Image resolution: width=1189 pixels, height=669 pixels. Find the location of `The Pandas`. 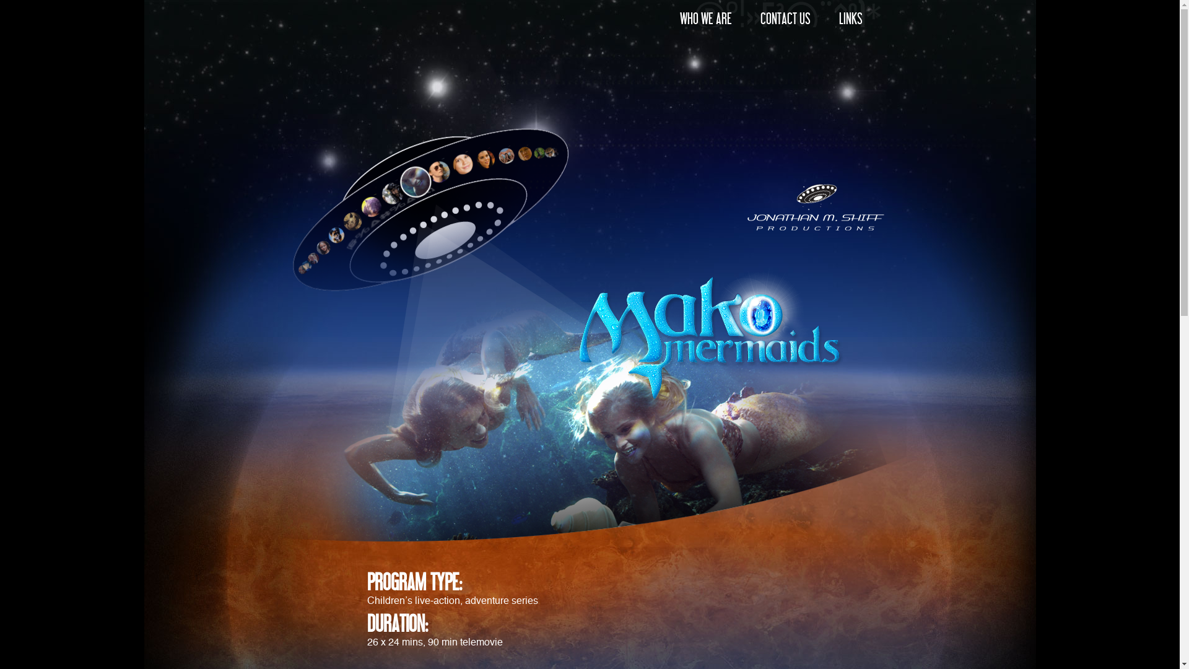

The Pandas is located at coordinates (389, 195).